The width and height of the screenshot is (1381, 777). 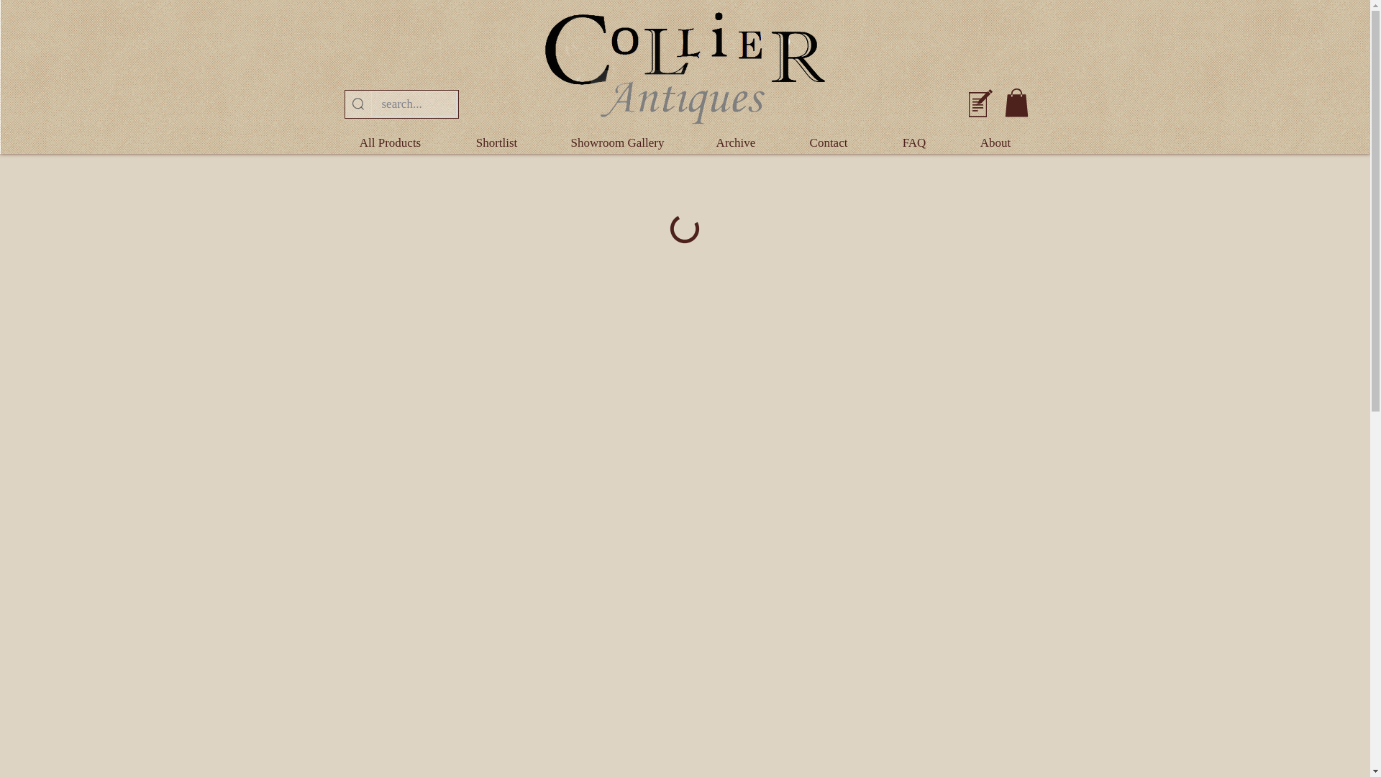 What do you see at coordinates (994, 142) in the screenshot?
I see `About` at bounding box center [994, 142].